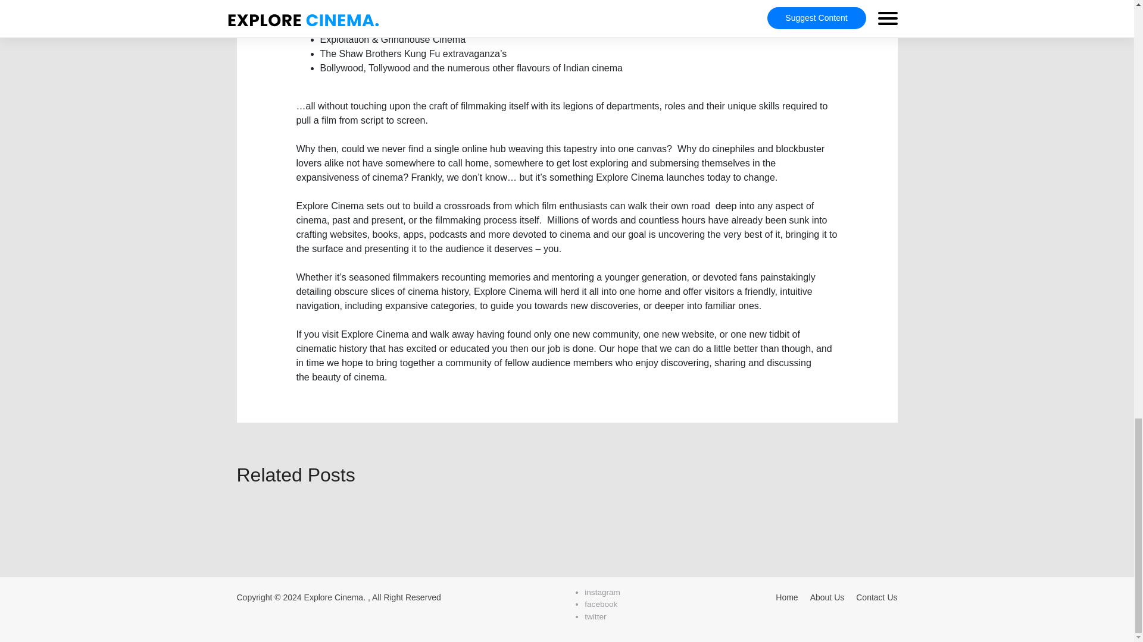  What do you see at coordinates (335, 597) in the screenshot?
I see `Explore Cinema.` at bounding box center [335, 597].